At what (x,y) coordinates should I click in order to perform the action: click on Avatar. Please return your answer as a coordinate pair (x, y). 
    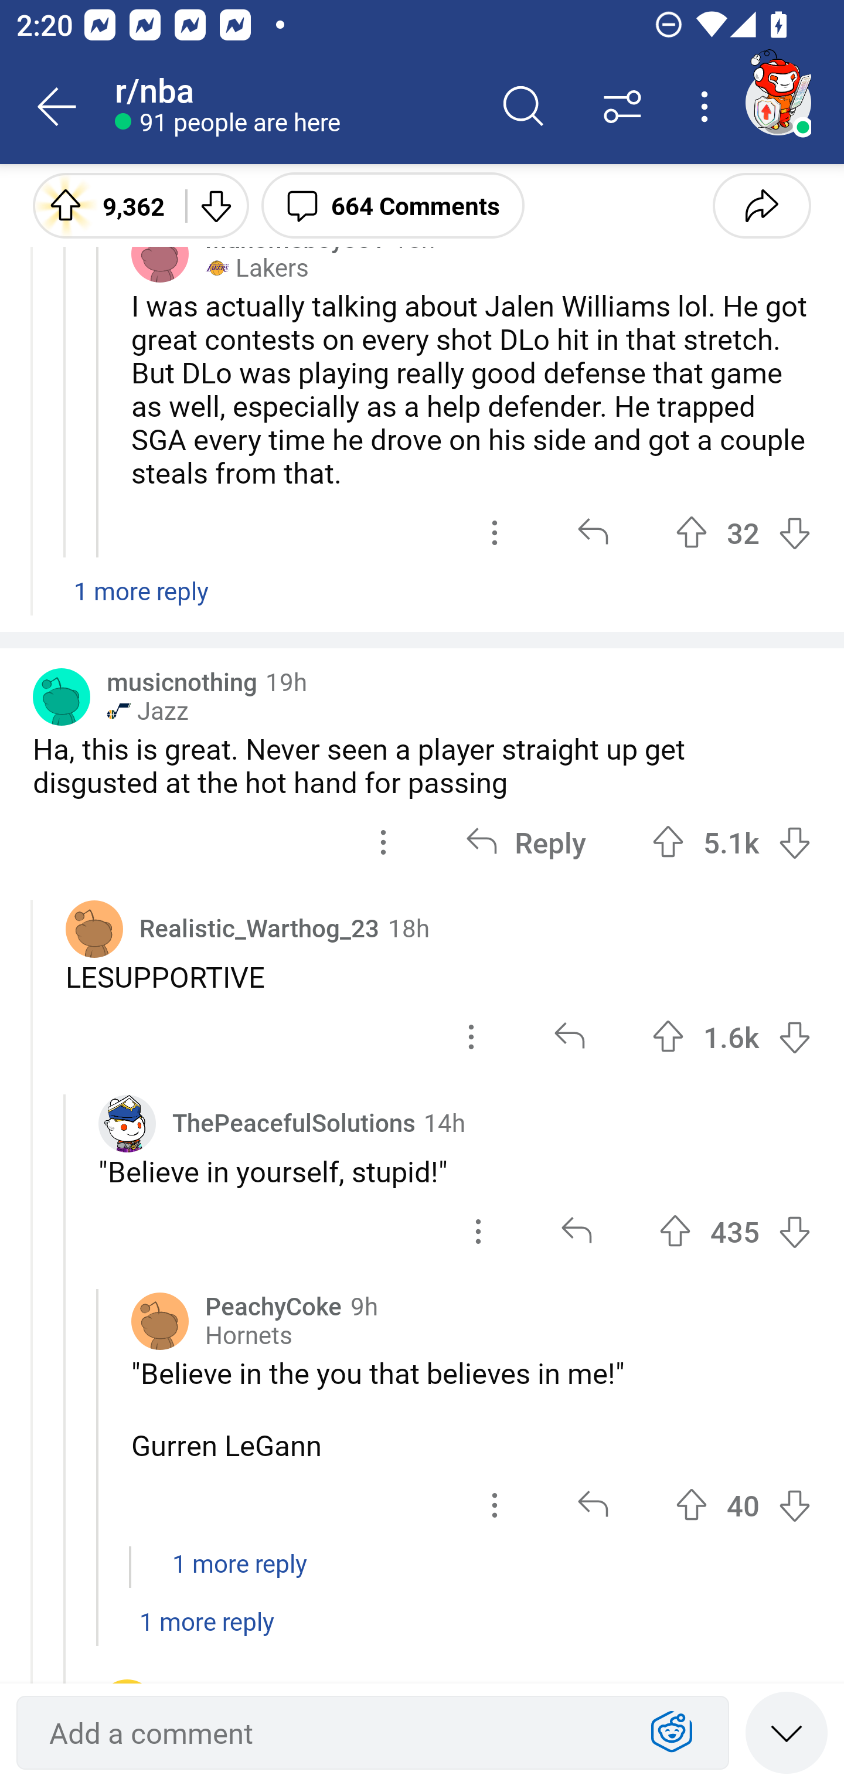
    Looking at the image, I should click on (62, 696).